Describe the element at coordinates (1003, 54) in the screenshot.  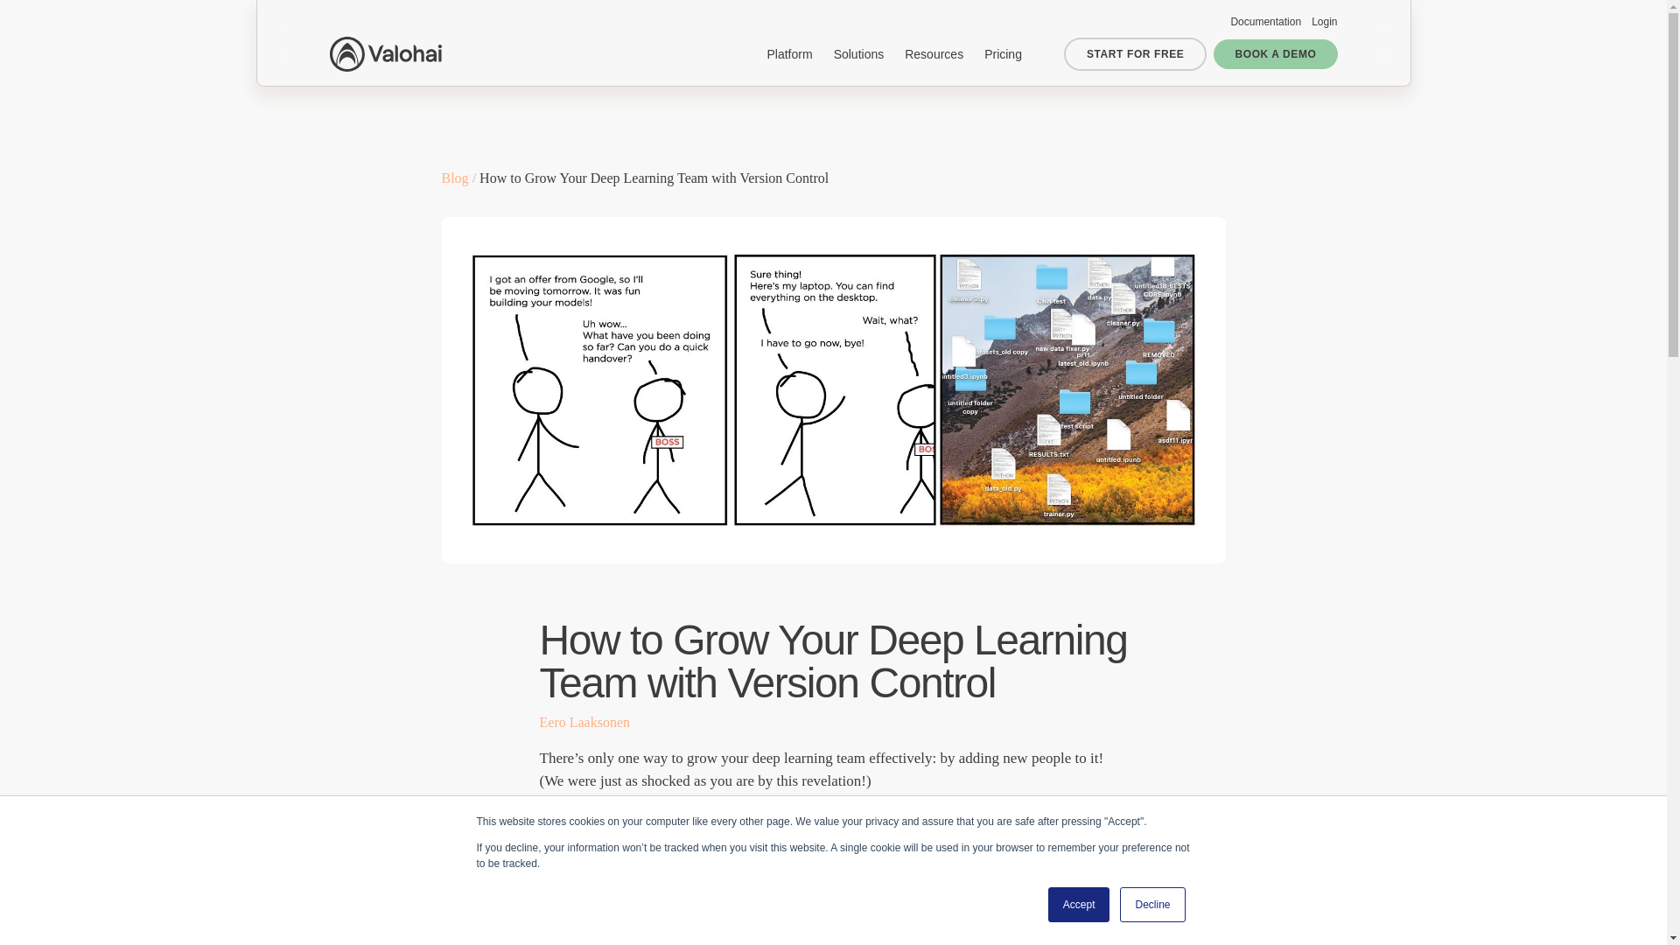
I see `Pricing` at that location.